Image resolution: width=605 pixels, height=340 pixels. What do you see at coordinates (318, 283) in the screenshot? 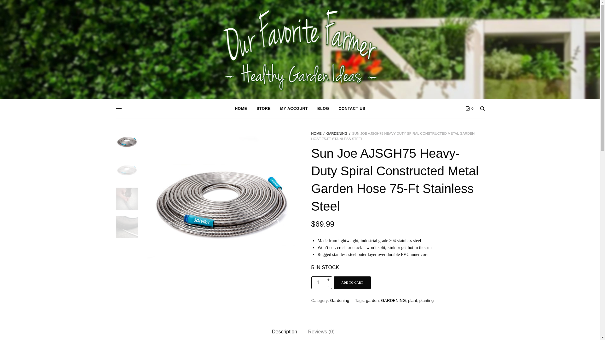
I see `1` at bounding box center [318, 283].